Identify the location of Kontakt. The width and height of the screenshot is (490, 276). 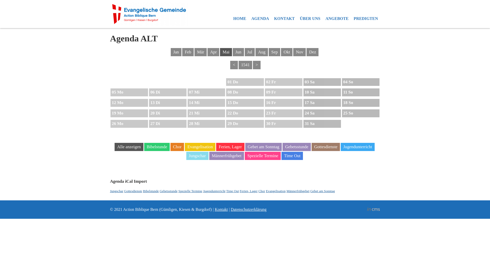
(221, 210).